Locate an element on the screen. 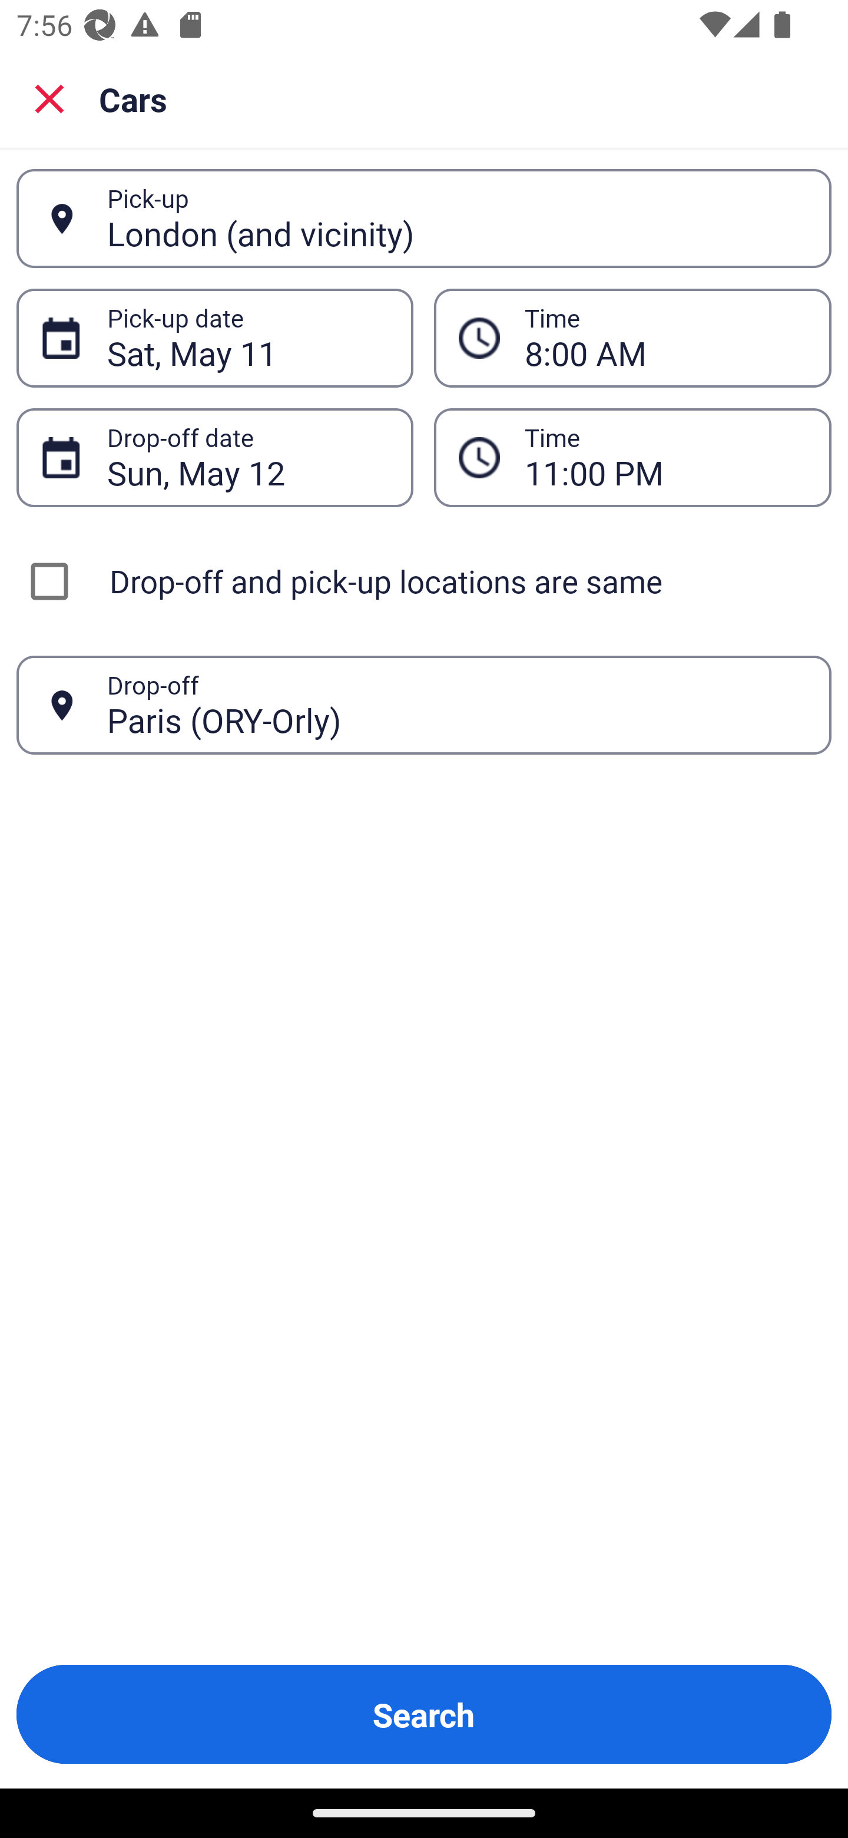  11:00 PM is located at coordinates (632, 457).